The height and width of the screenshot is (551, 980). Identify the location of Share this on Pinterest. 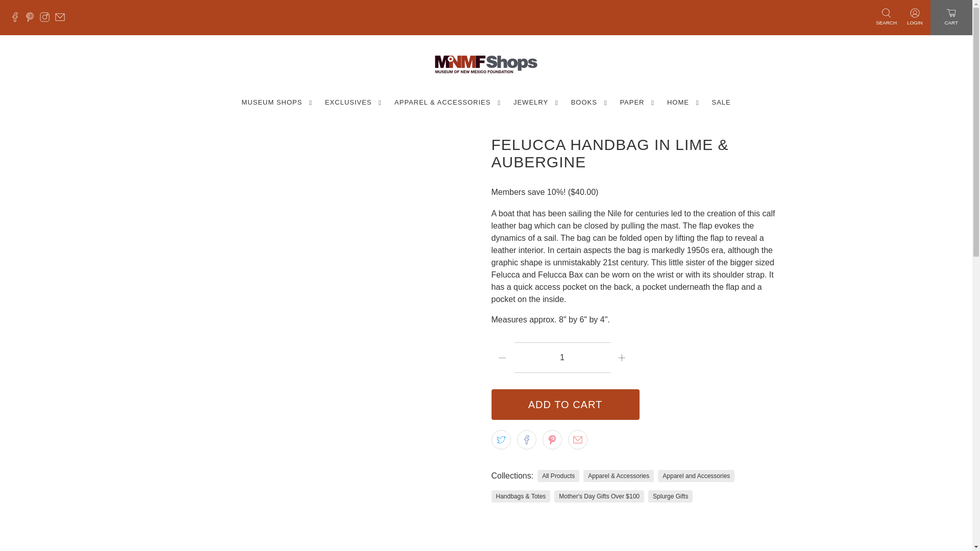
(551, 440).